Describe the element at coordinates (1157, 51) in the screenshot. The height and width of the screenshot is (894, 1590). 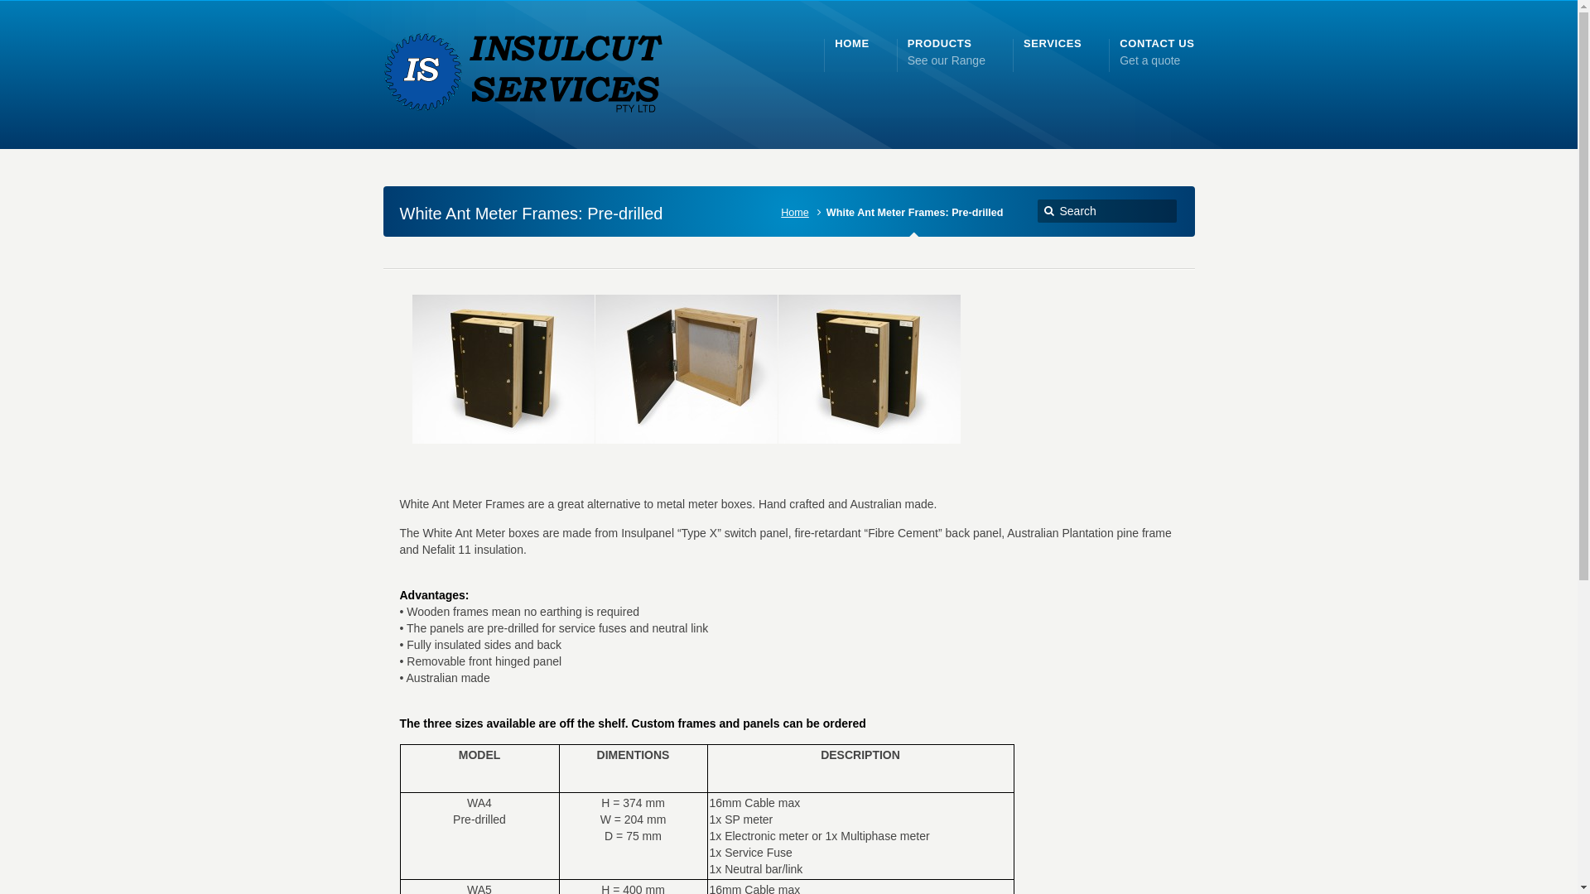
I see `CONTACT US
Get a quote` at that location.